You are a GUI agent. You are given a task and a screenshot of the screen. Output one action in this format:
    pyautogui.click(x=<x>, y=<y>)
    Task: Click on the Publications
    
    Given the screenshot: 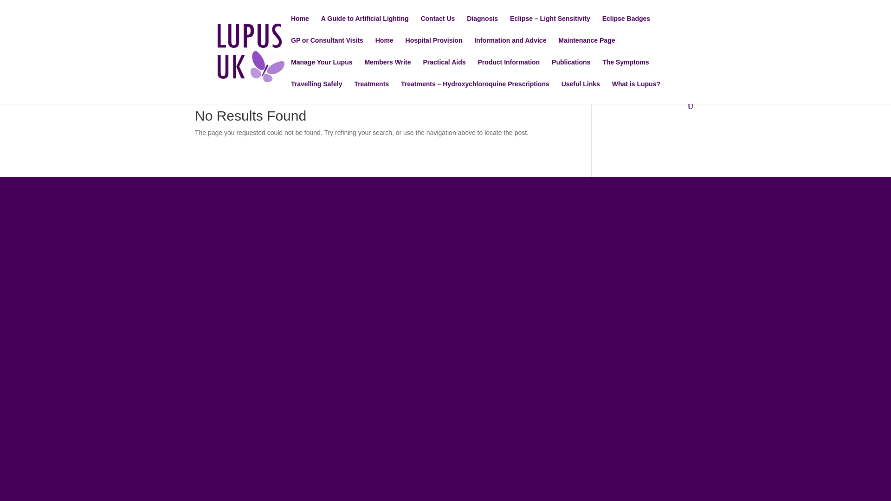 What is the action you would take?
    pyautogui.click(x=571, y=70)
    